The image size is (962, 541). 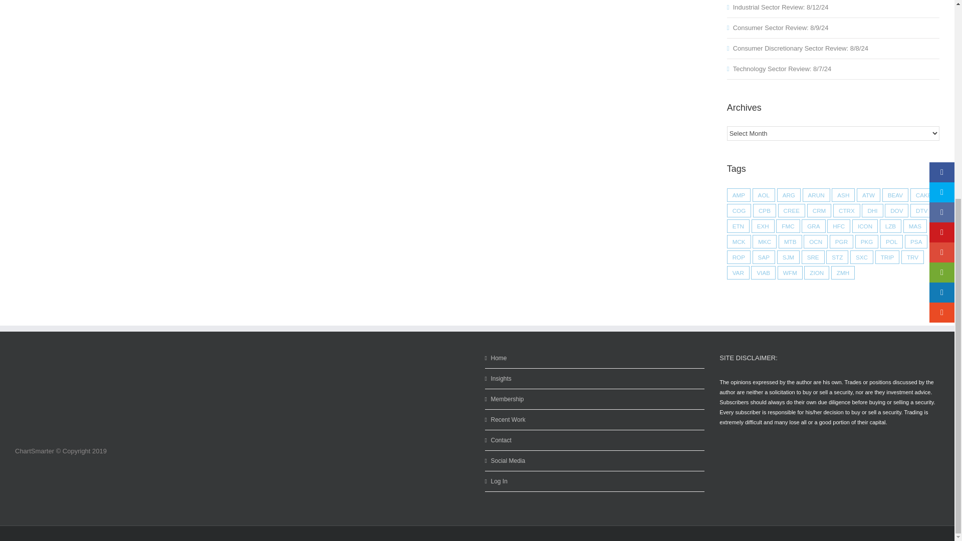 What do you see at coordinates (788, 226) in the screenshot?
I see `FMC` at bounding box center [788, 226].